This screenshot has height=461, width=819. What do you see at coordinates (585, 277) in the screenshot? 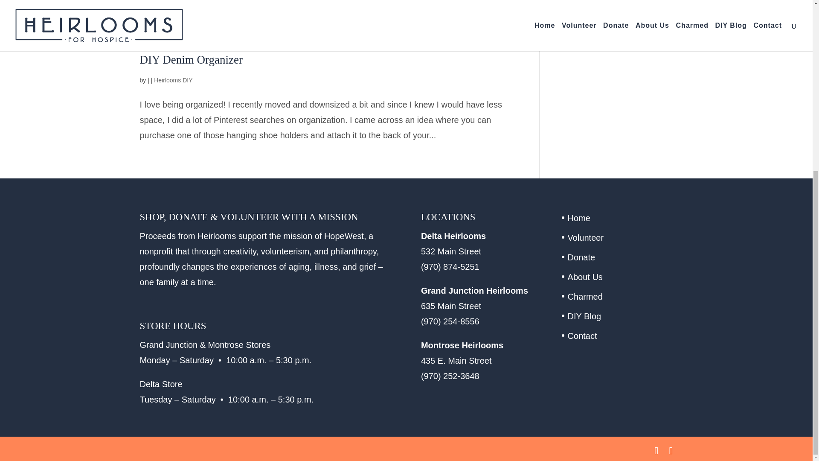
I see `About Us` at bounding box center [585, 277].